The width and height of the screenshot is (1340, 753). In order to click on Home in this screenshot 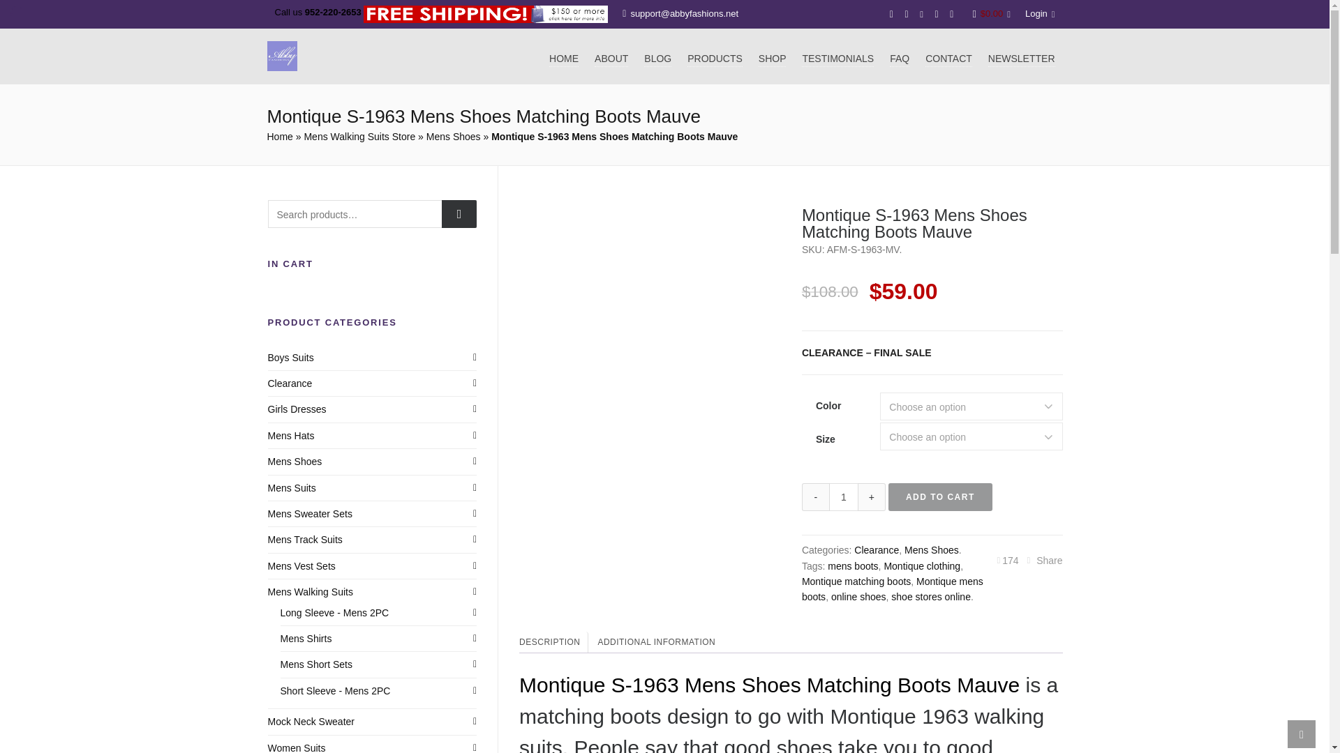, I will do `click(279, 137)`.